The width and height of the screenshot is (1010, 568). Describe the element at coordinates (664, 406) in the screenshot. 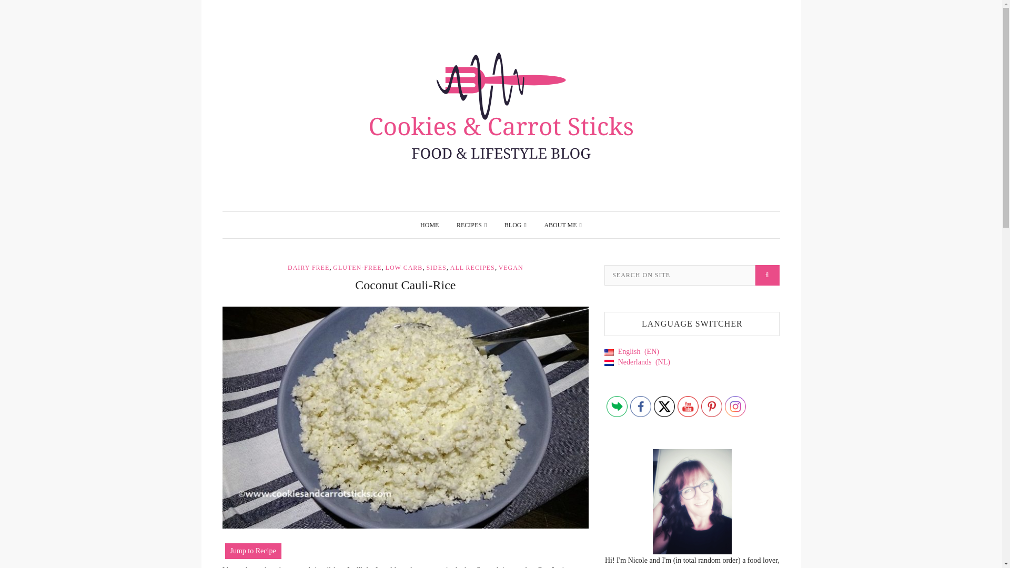

I see `Follow me on Twitter` at that location.